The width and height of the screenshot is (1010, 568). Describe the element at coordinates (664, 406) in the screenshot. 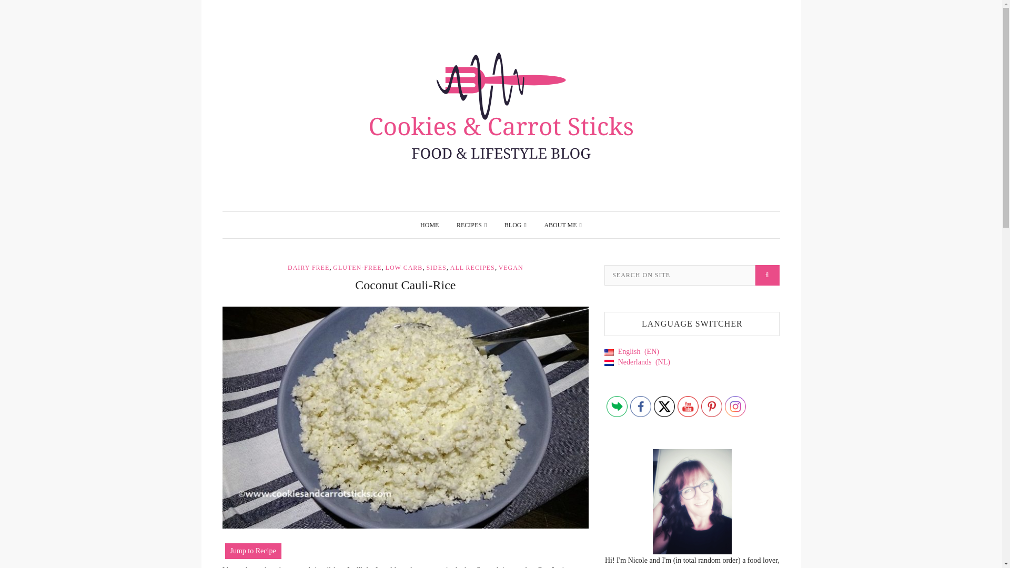

I see `Follow me on Twitter` at that location.